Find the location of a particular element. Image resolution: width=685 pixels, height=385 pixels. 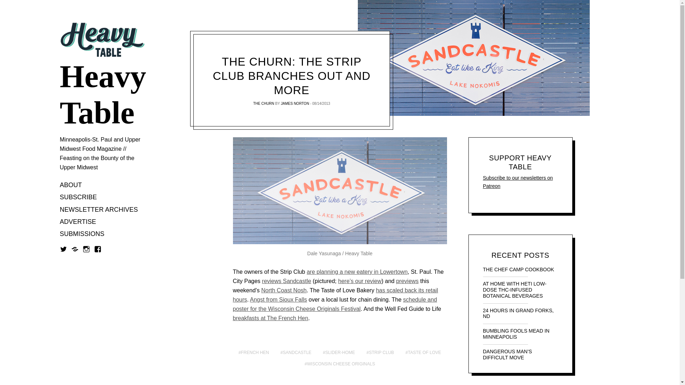

THE CHURN is located at coordinates (264, 103).